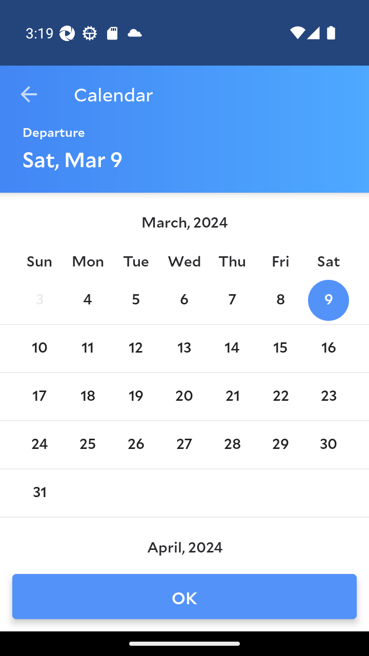  I want to click on 26, so click(135, 445).